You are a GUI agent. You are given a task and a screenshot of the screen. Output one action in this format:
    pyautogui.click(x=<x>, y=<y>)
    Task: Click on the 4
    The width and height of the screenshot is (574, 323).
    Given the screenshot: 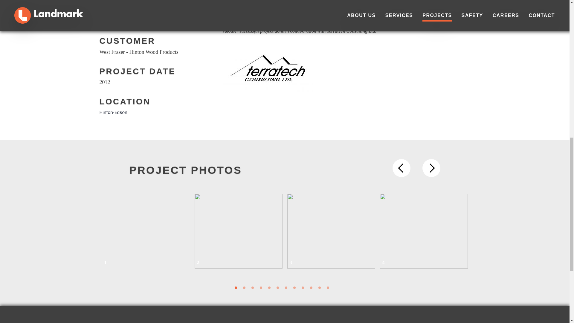 What is the action you would take?
    pyautogui.click(x=423, y=231)
    